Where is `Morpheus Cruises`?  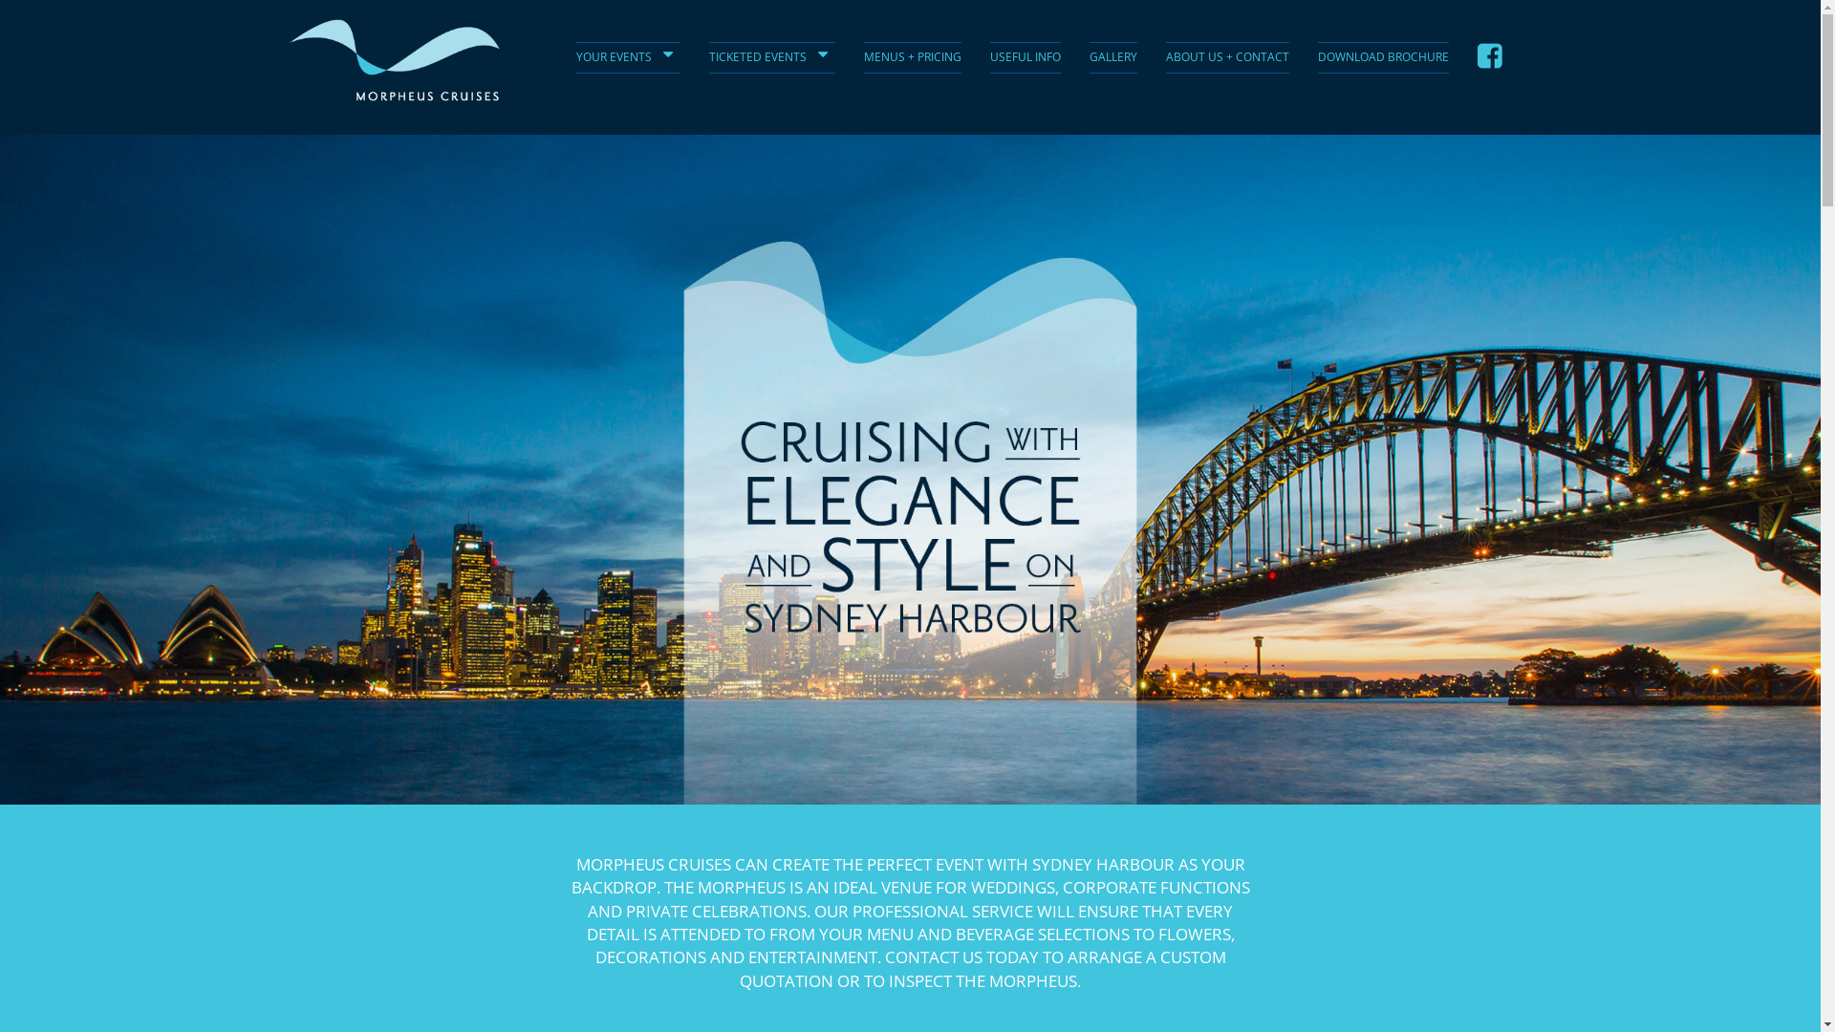 Morpheus Cruises is located at coordinates (394, 60).